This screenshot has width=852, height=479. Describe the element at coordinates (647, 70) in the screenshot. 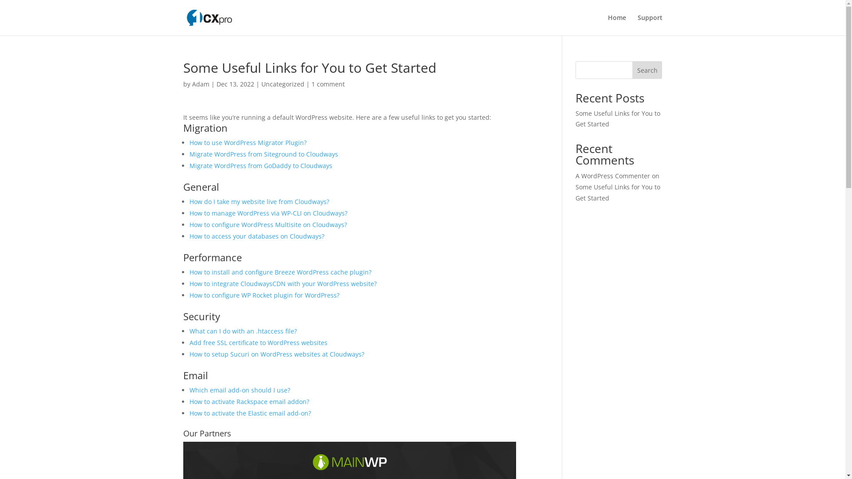

I see `Search` at that location.